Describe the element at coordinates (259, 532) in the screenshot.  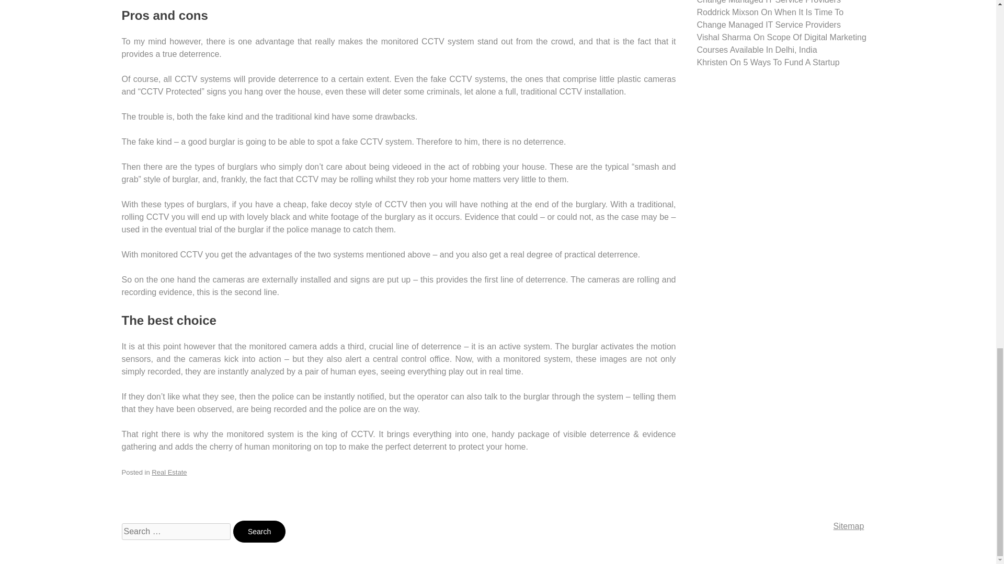
I see `Search` at that location.